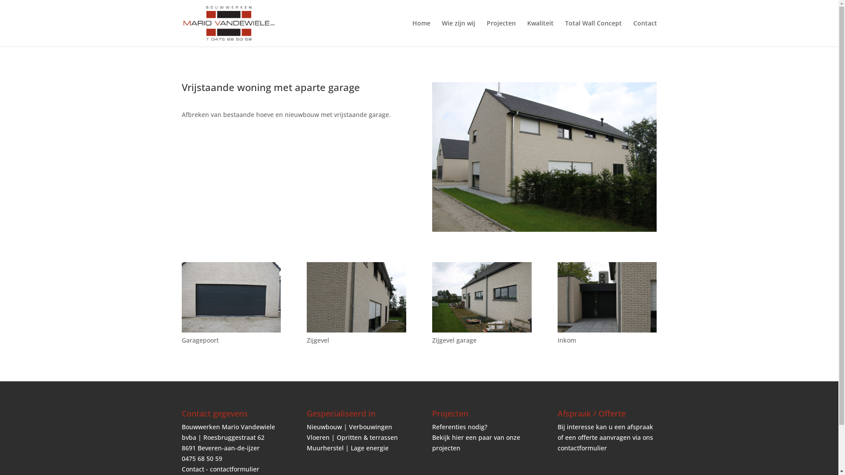  I want to click on Kwaliteit, so click(540, 33).